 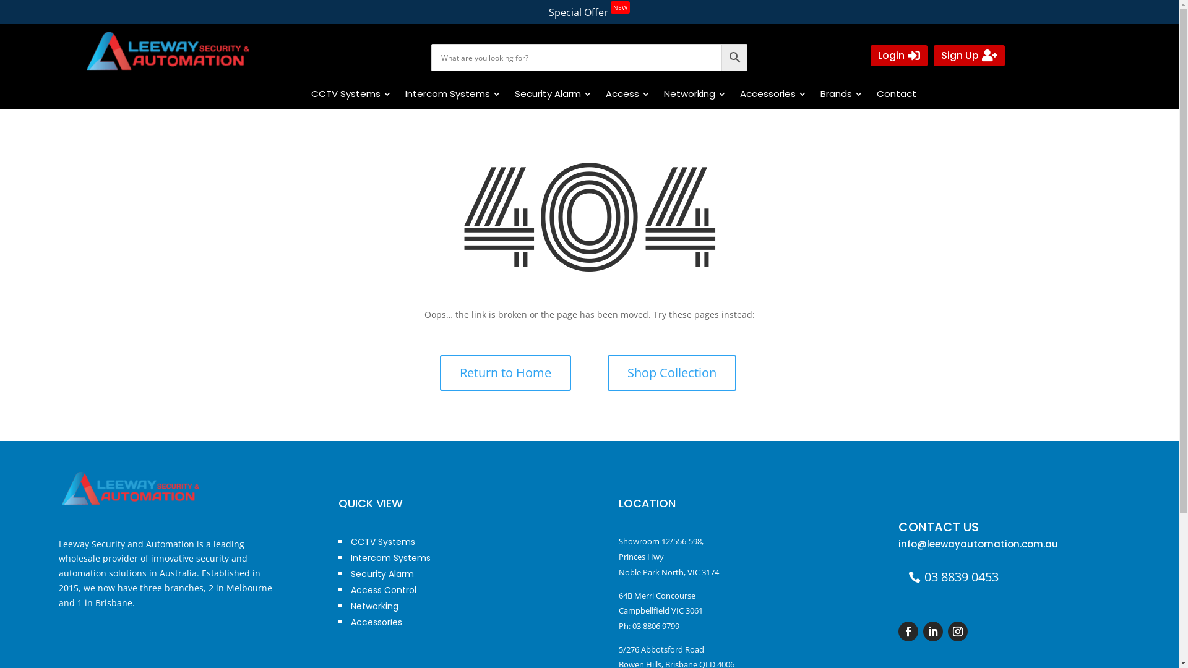 I want to click on Follow on Facebook, so click(x=908, y=632).